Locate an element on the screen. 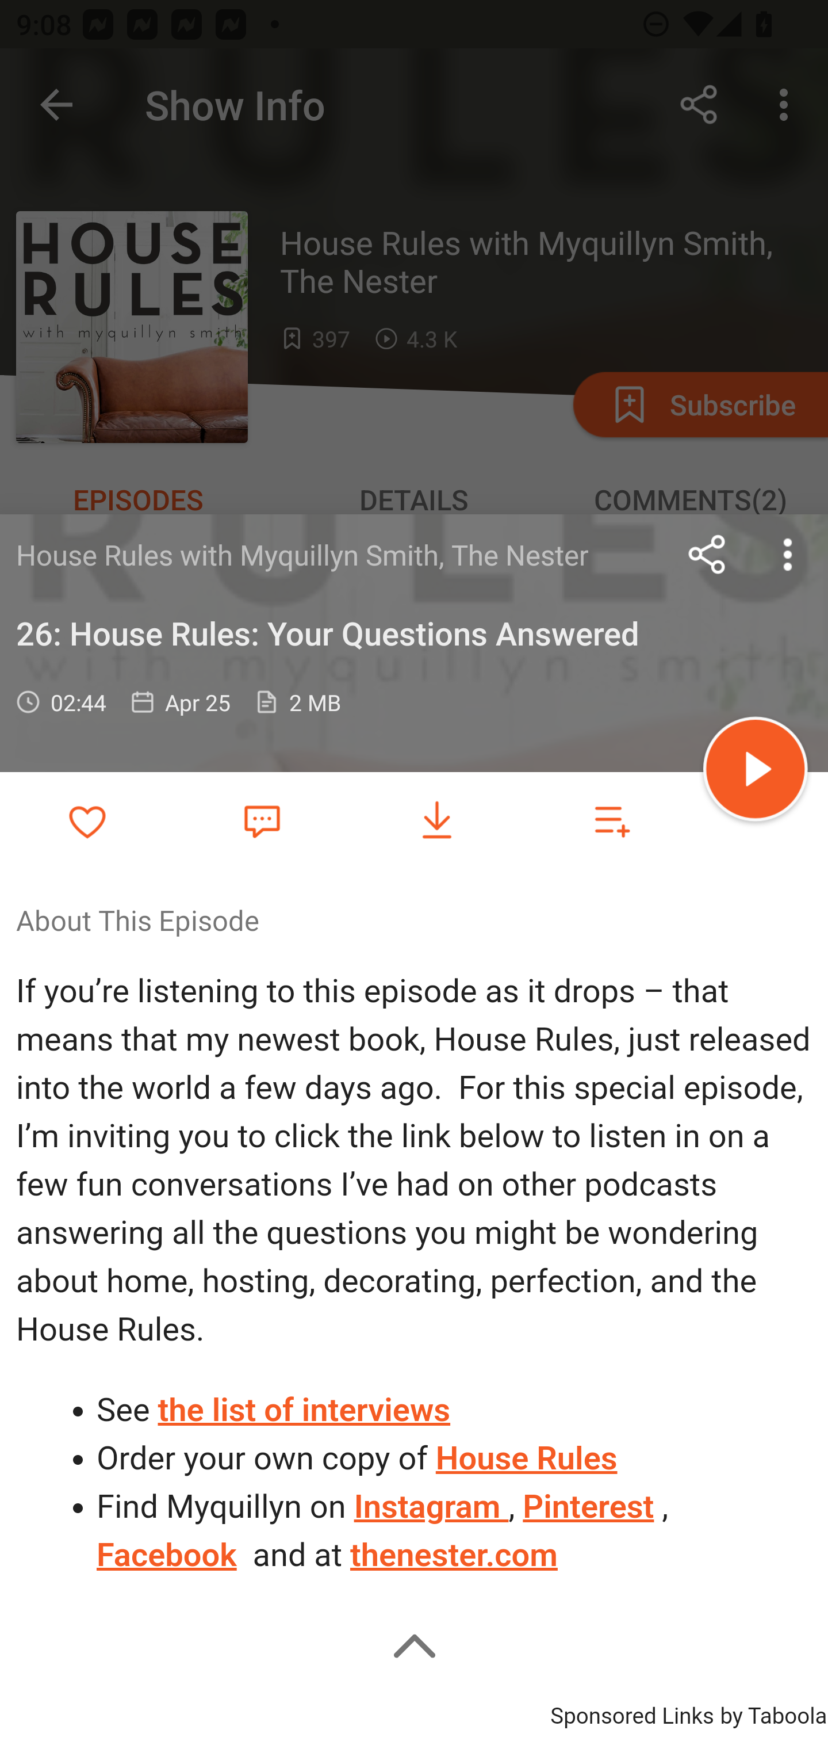 Image resolution: width=828 pixels, height=1749 pixels. Share is located at coordinates (707, 554).